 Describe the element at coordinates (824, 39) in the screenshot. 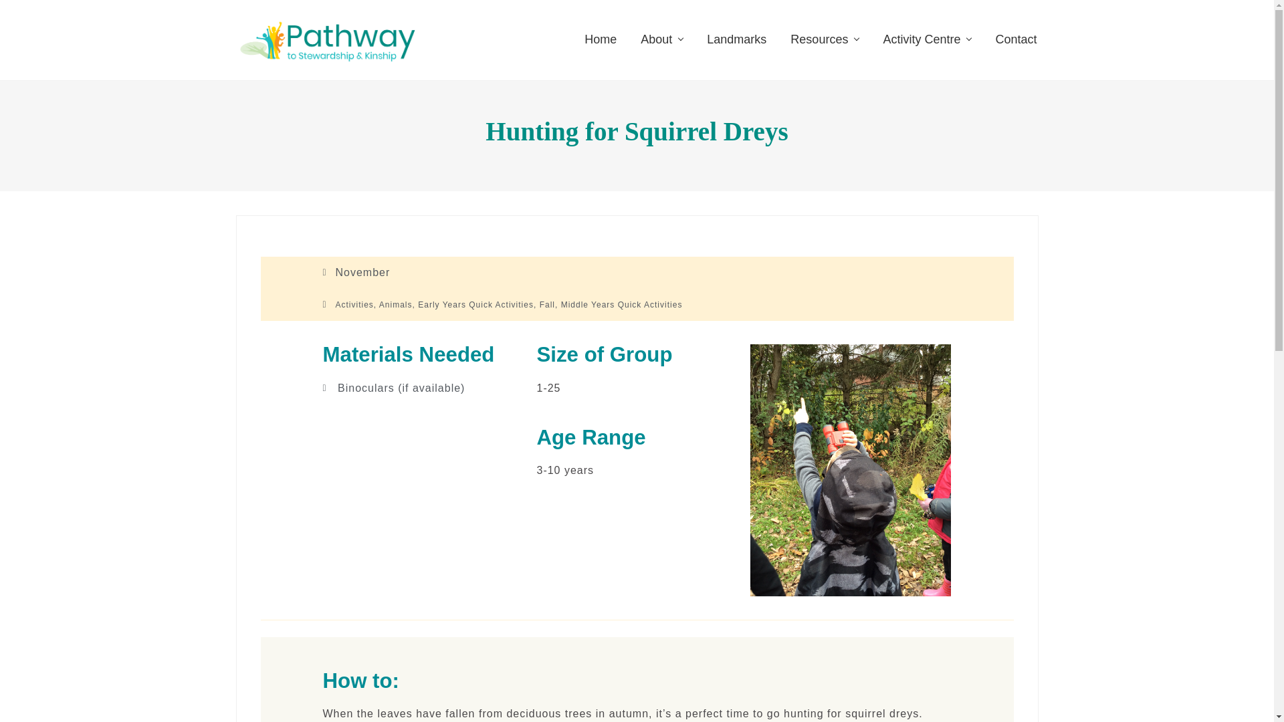

I see `Resources` at that location.